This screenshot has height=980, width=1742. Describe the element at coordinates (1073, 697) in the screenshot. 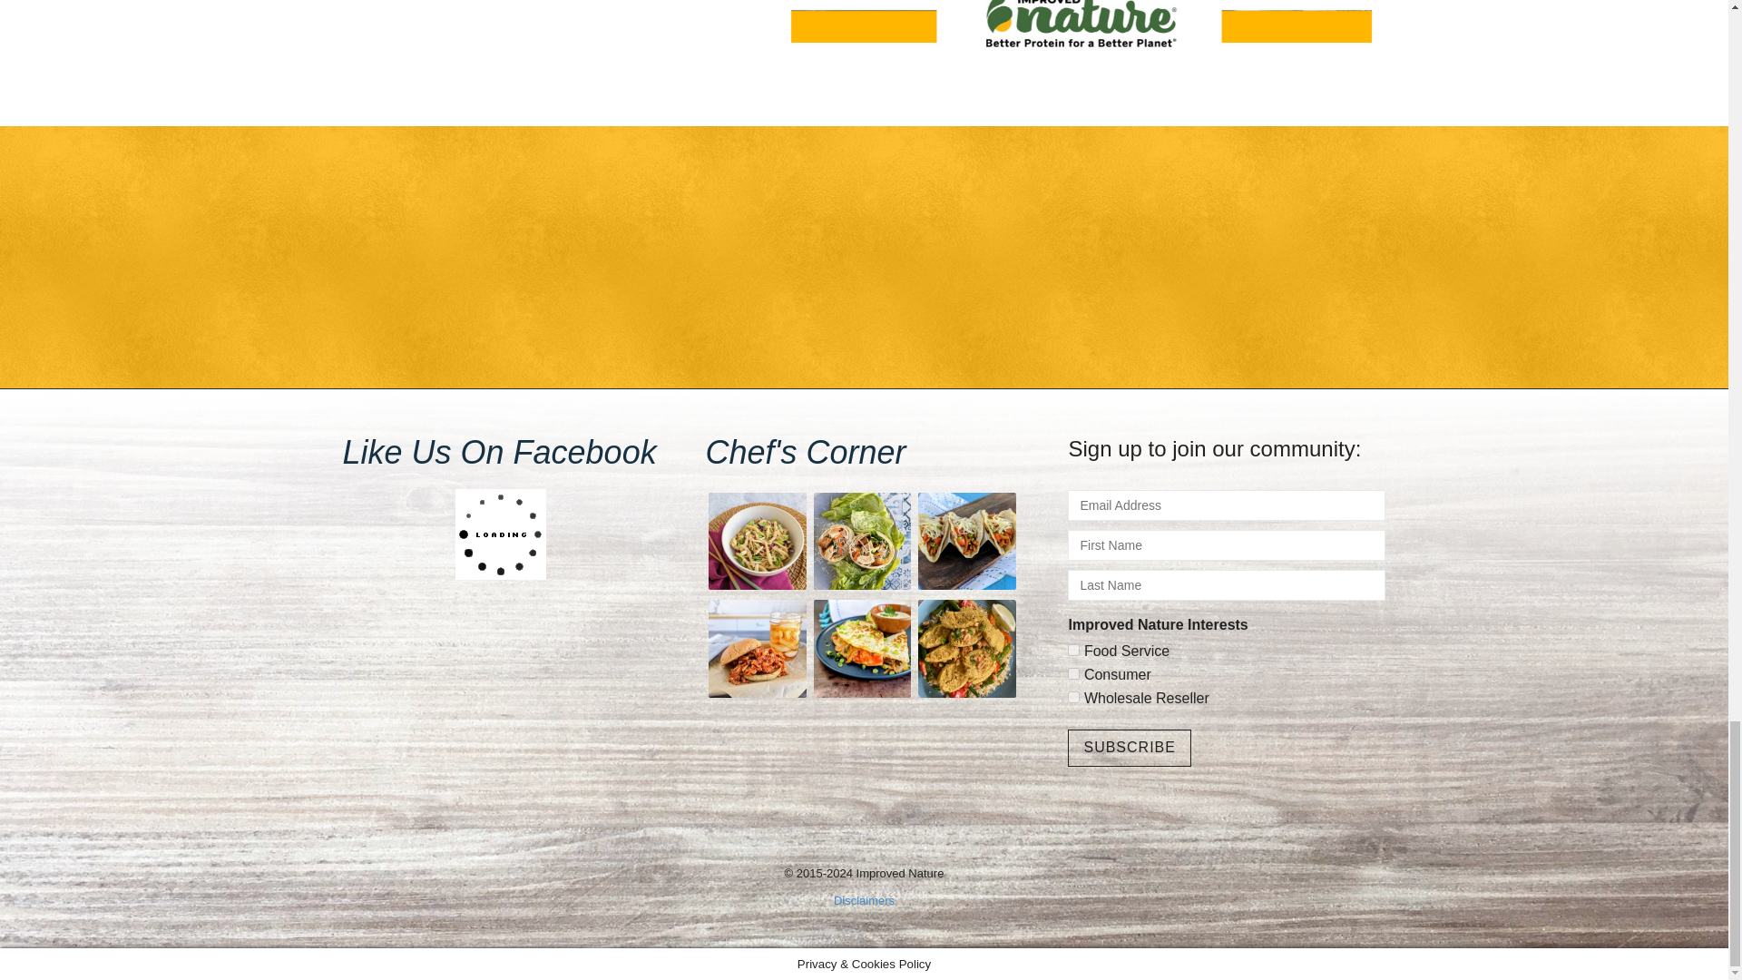

I see `4` at that location.